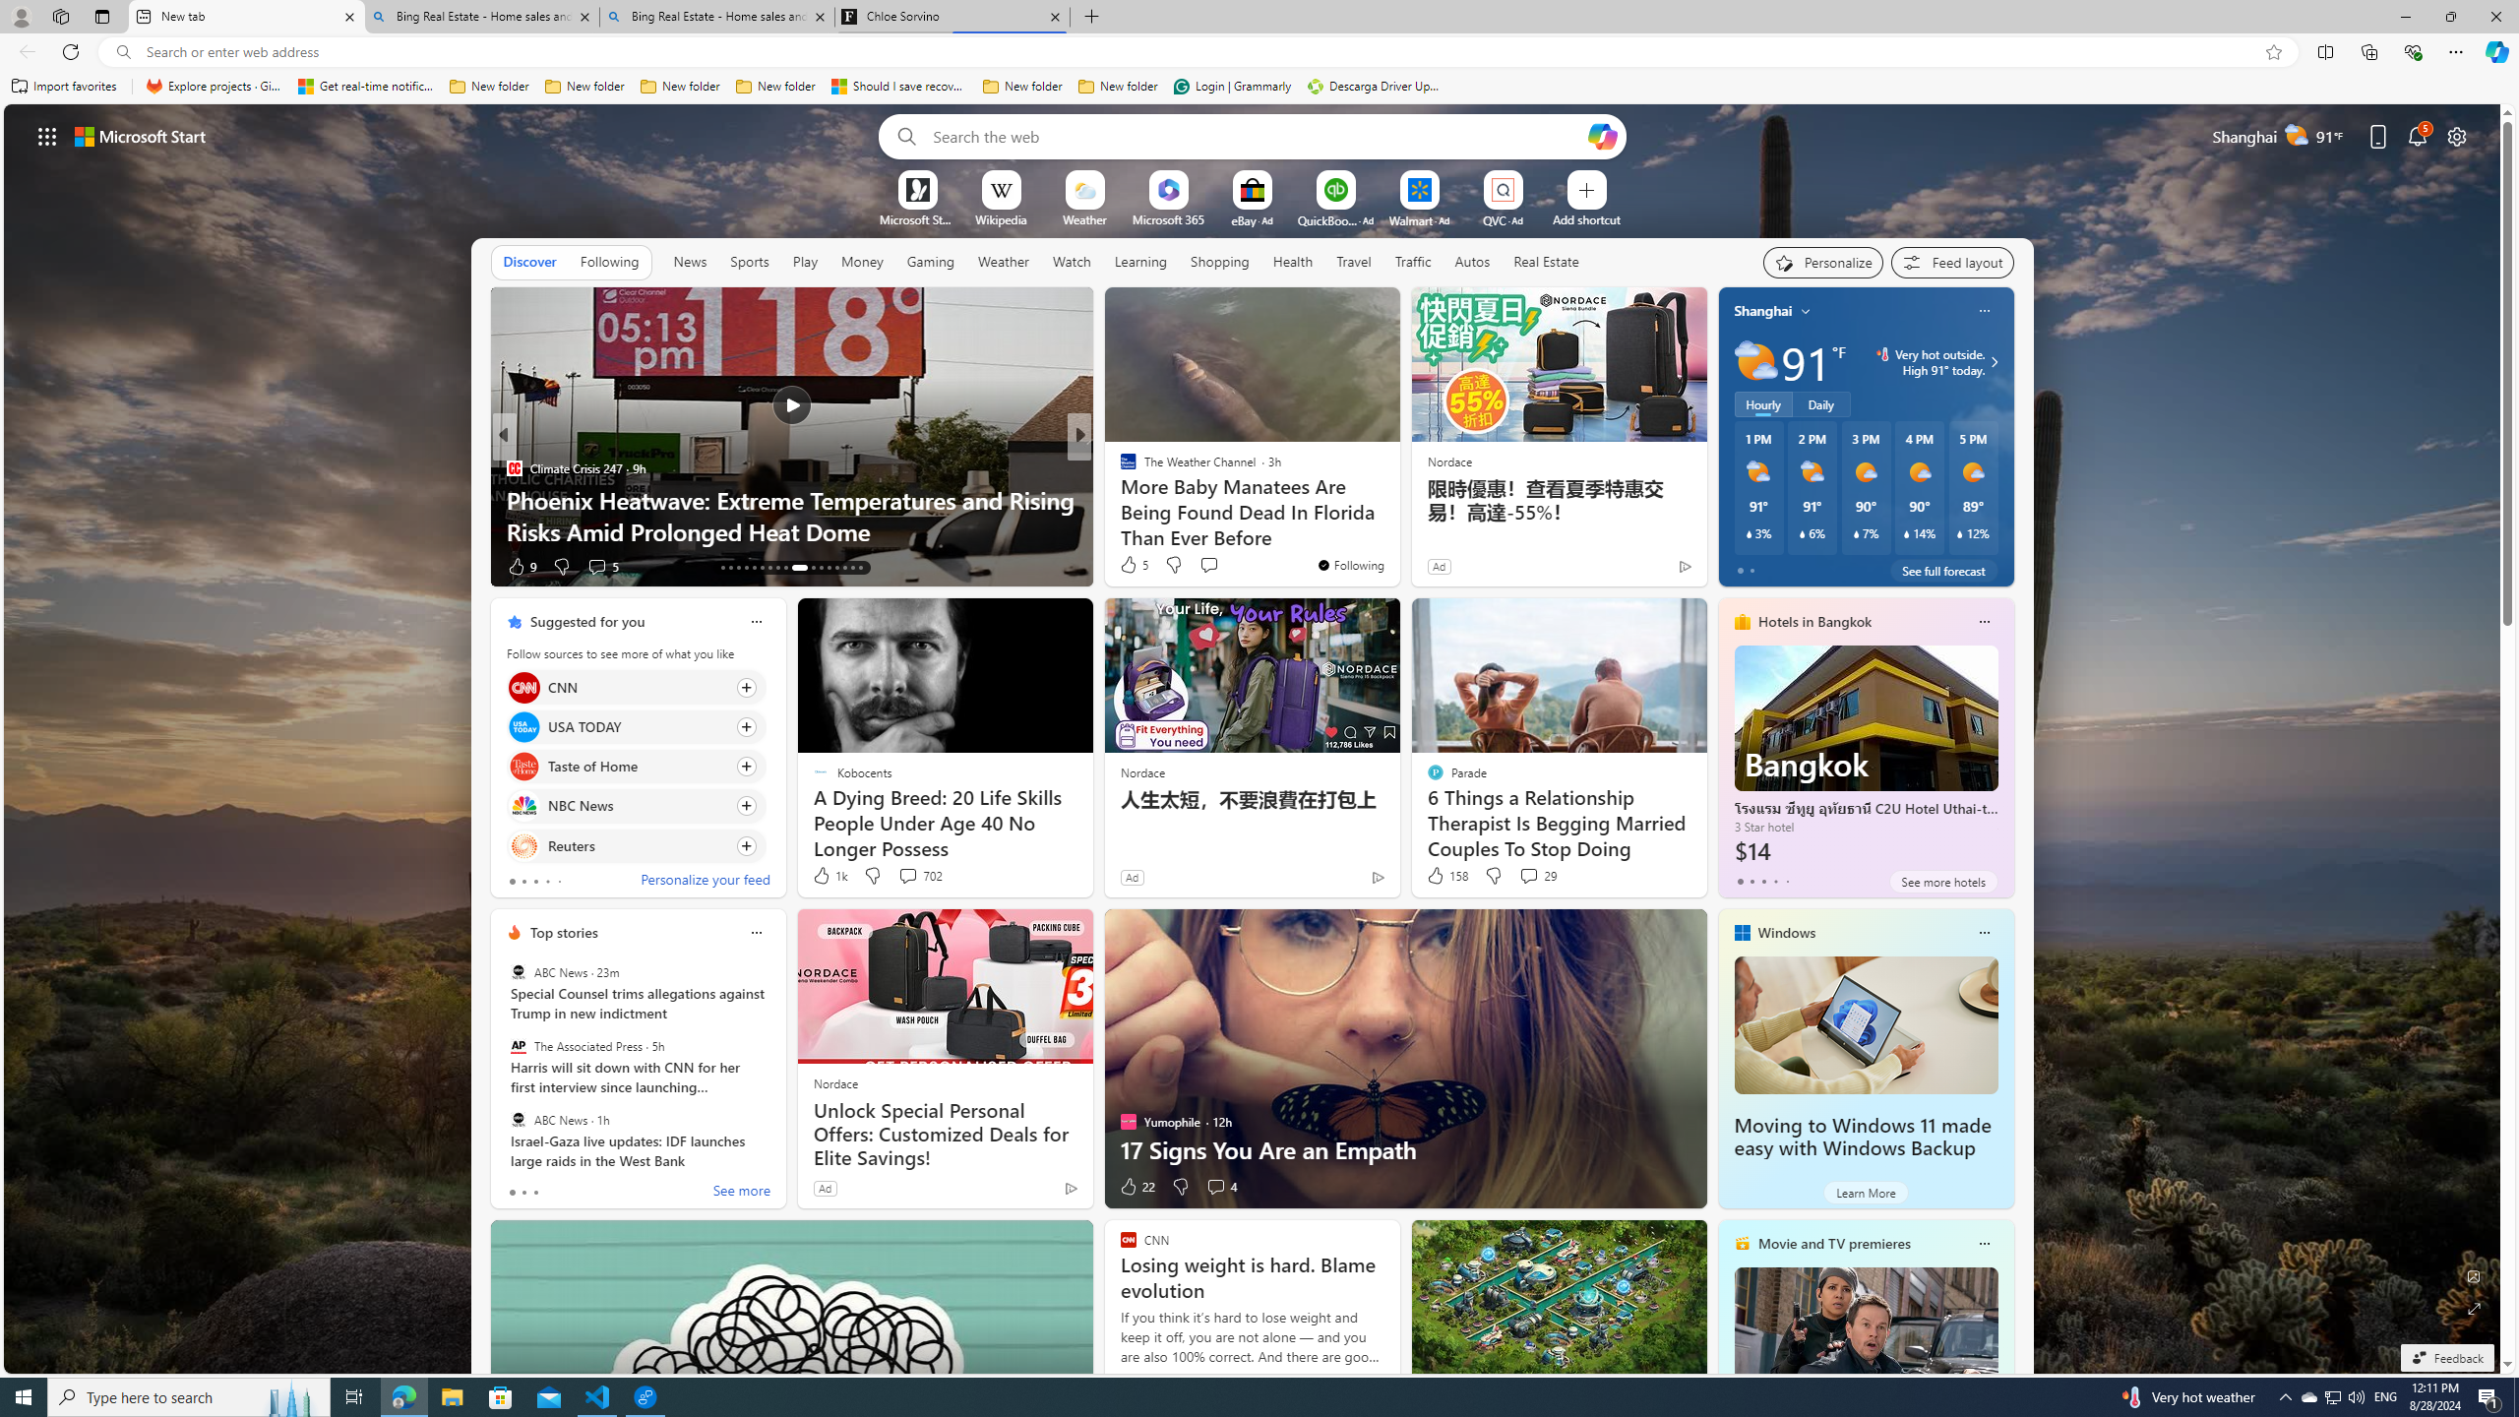  Describe the element at coordinates (523, 844) in the screenshot. I see `Reuters` at that location.